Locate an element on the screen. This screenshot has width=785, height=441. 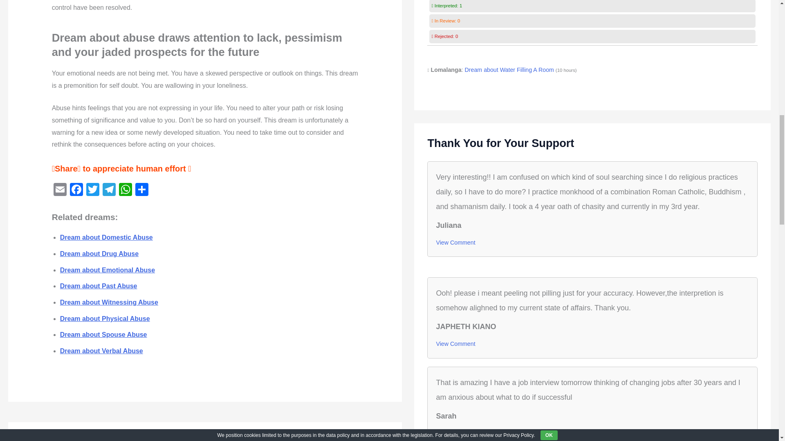
Dream about Past Abuse is located at coordinates (99, 286).